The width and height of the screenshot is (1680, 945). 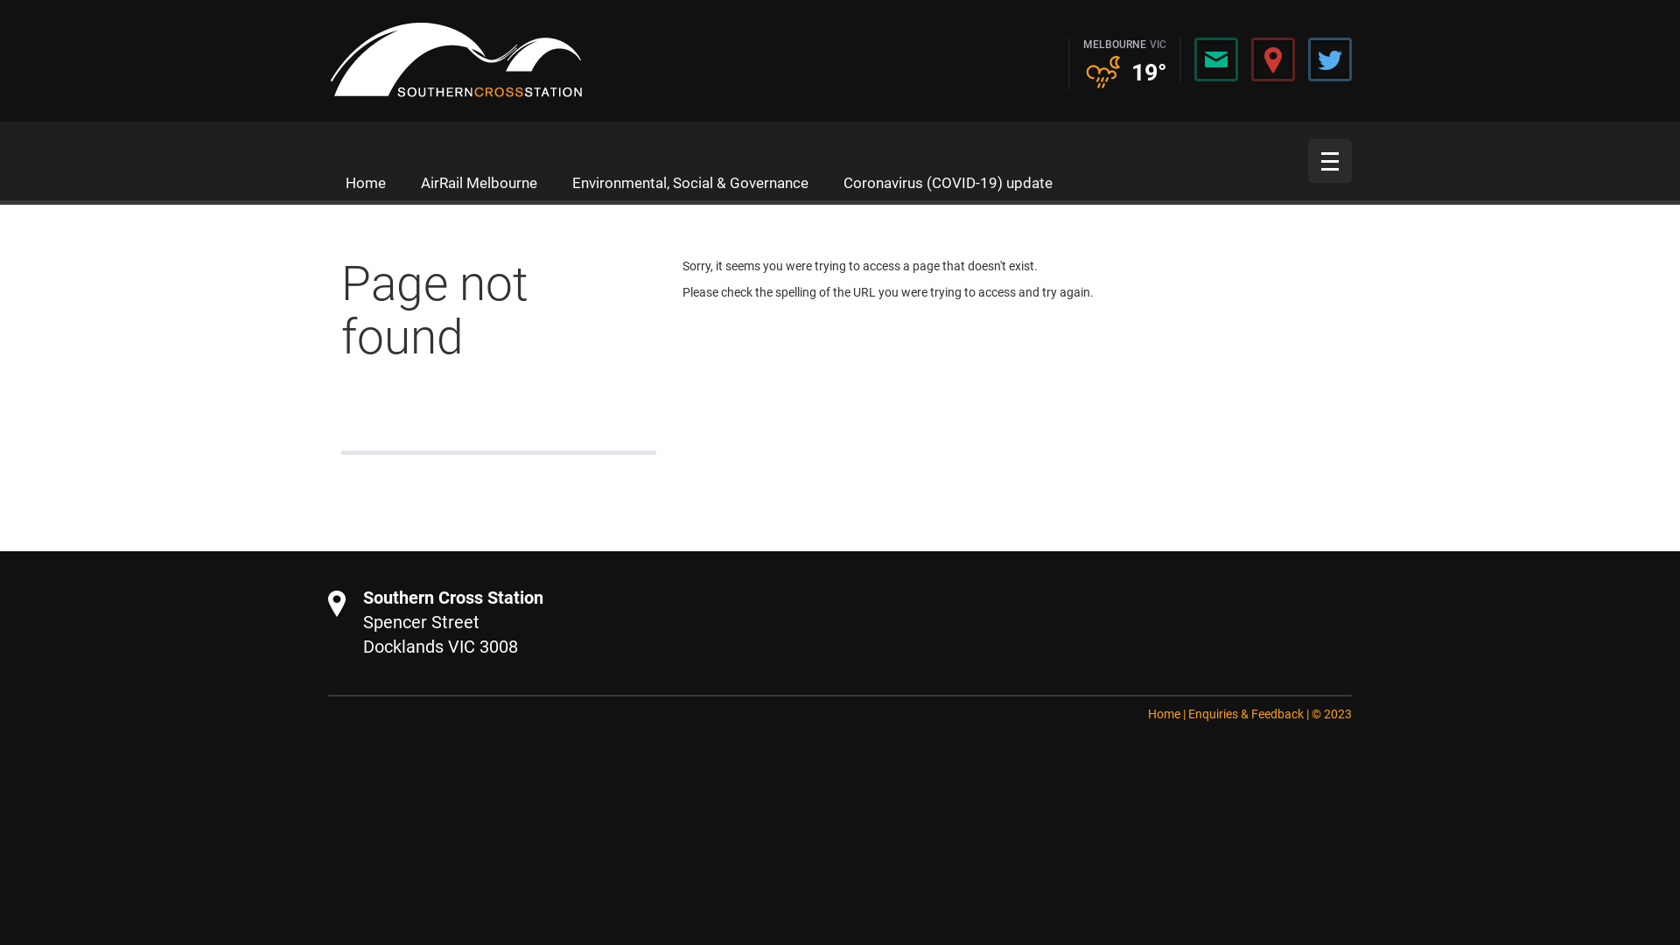 What do you see at coordinates (366, 183) in the screenshot?
I see `Home` at bounding box center [366, 183].